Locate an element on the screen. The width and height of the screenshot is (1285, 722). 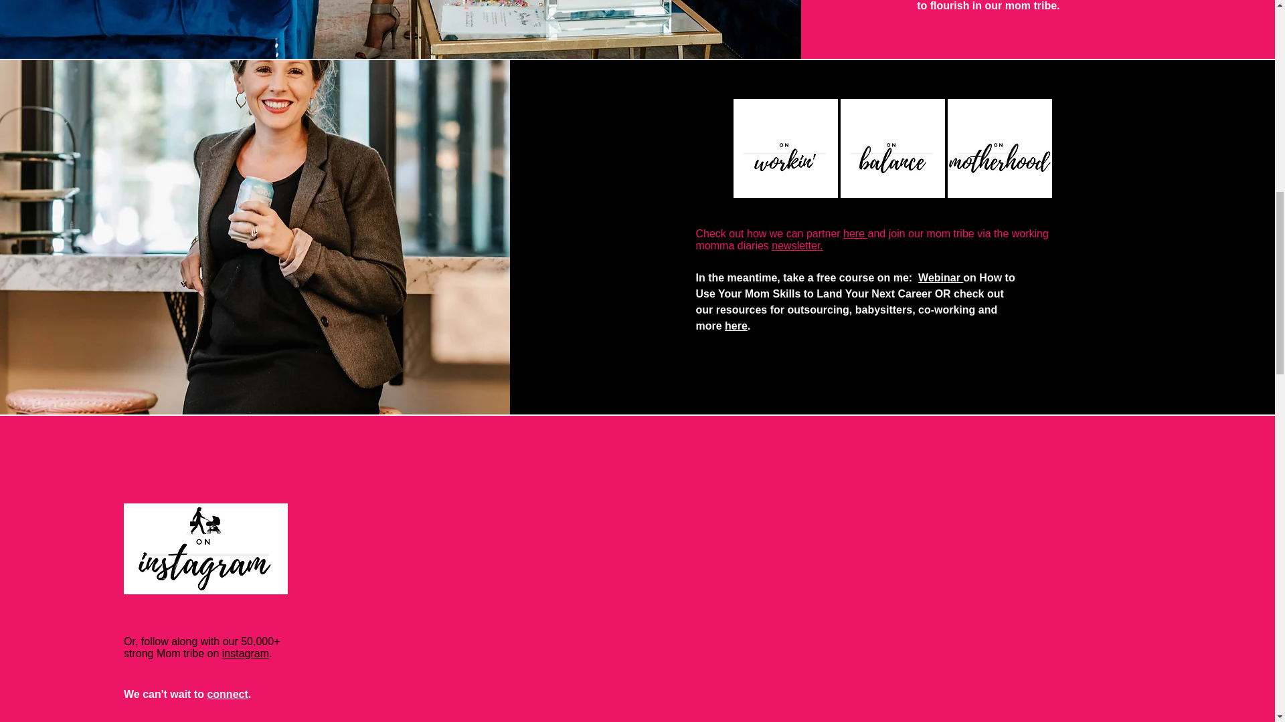
instagram is located at coordinates (245, 653).